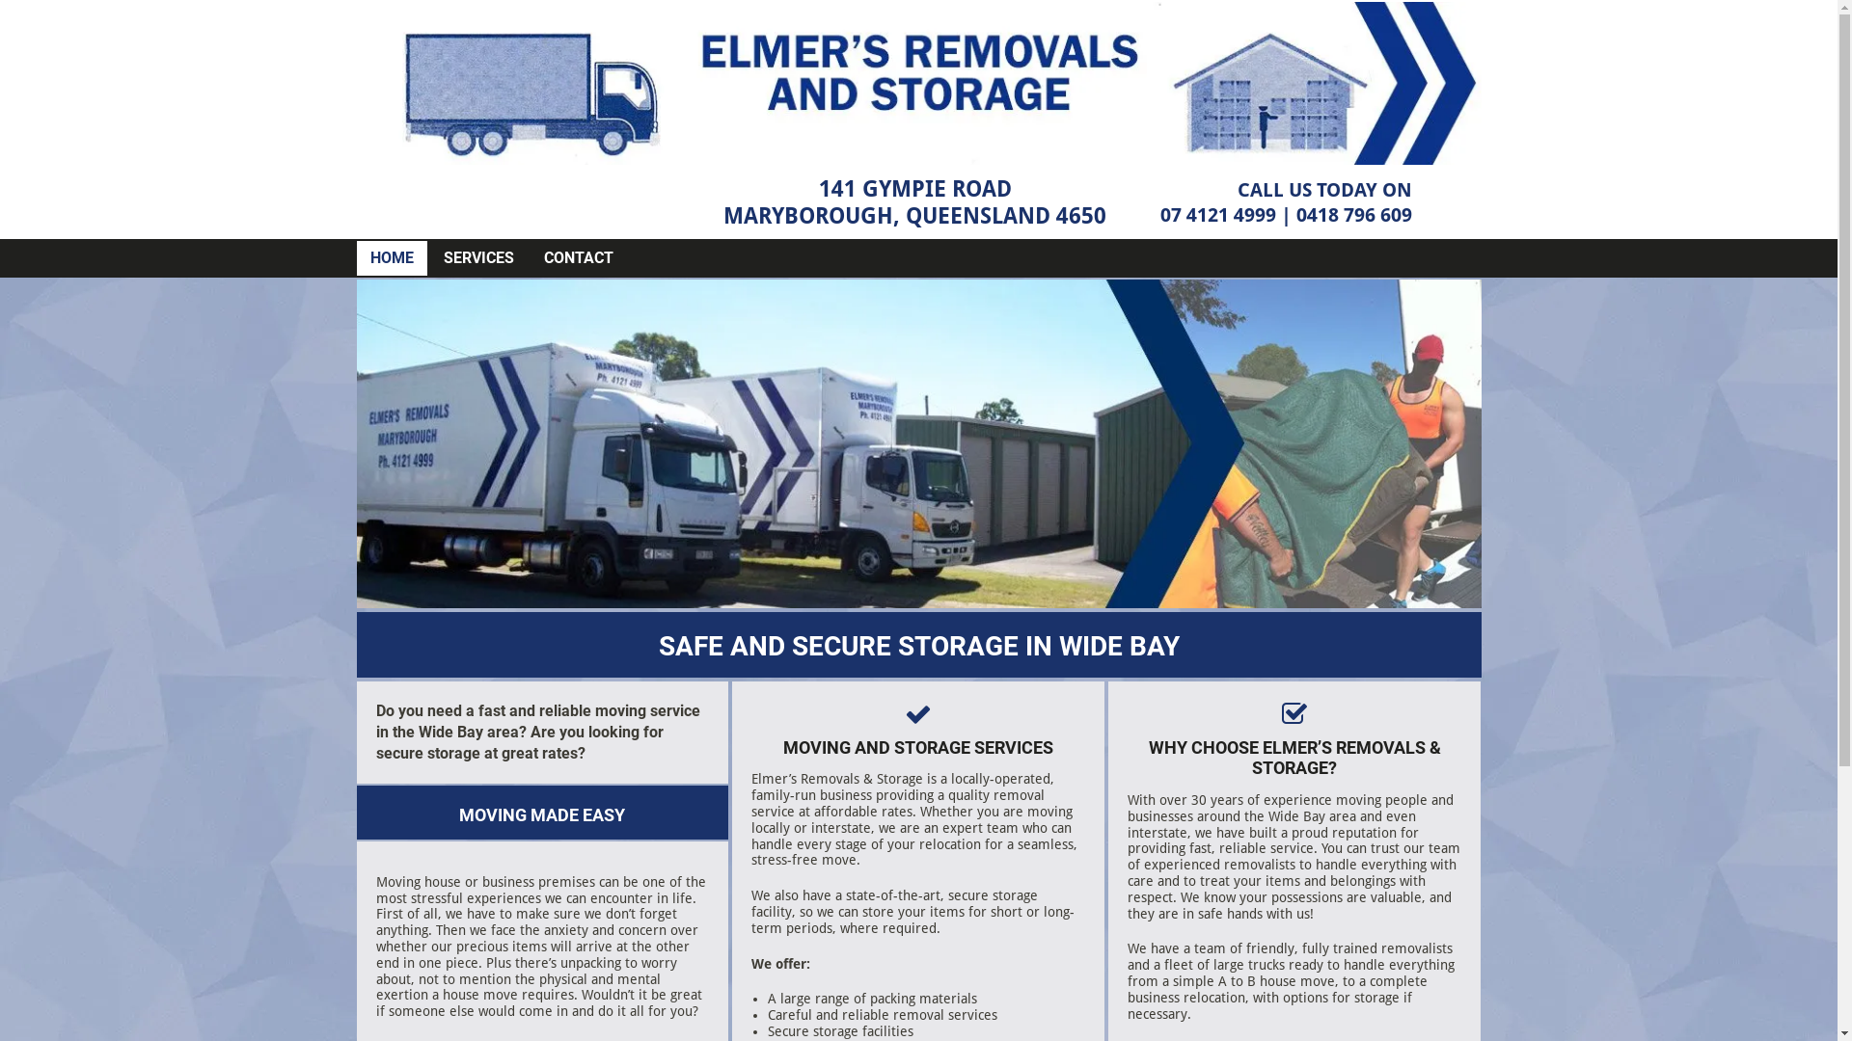 This screenshot has width=1852, height=1041. What do you see at coordinates (1354, 215) in the screenshot?
I see `0418 796 609` at bounding box center [1354, 215].